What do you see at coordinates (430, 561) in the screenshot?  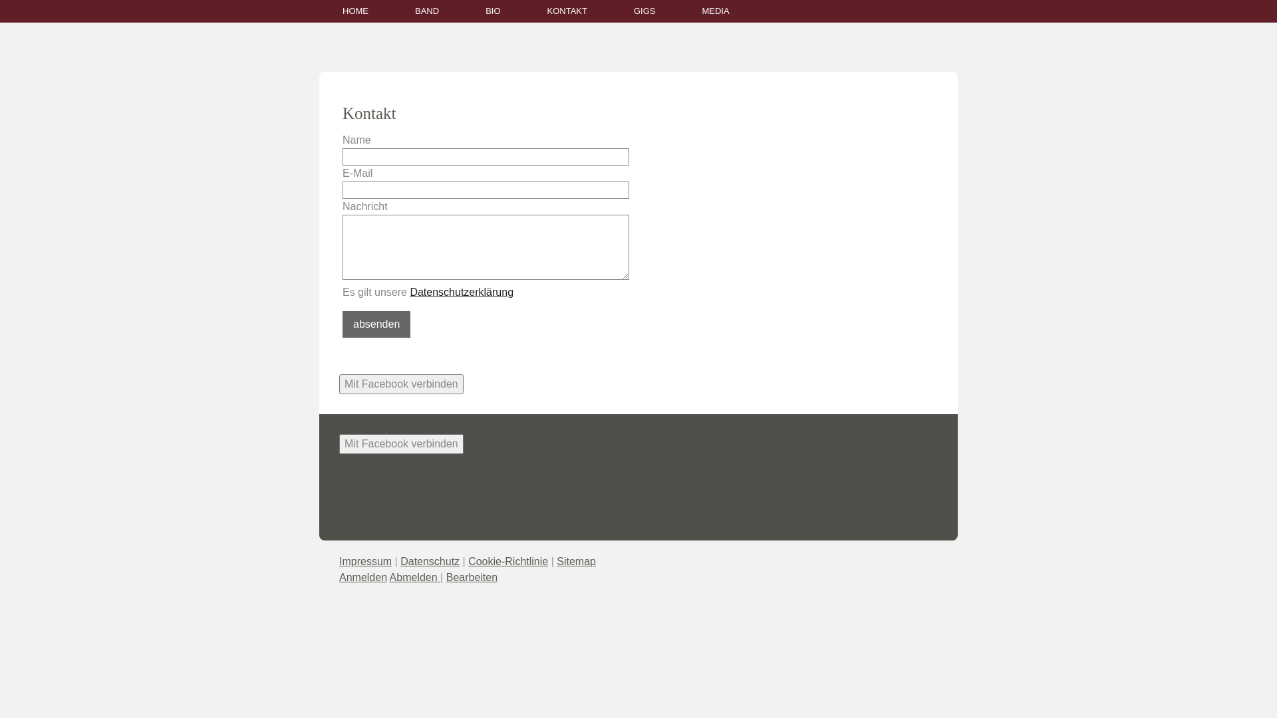 I see `Datenschutz` at bounding box center [430, 561].